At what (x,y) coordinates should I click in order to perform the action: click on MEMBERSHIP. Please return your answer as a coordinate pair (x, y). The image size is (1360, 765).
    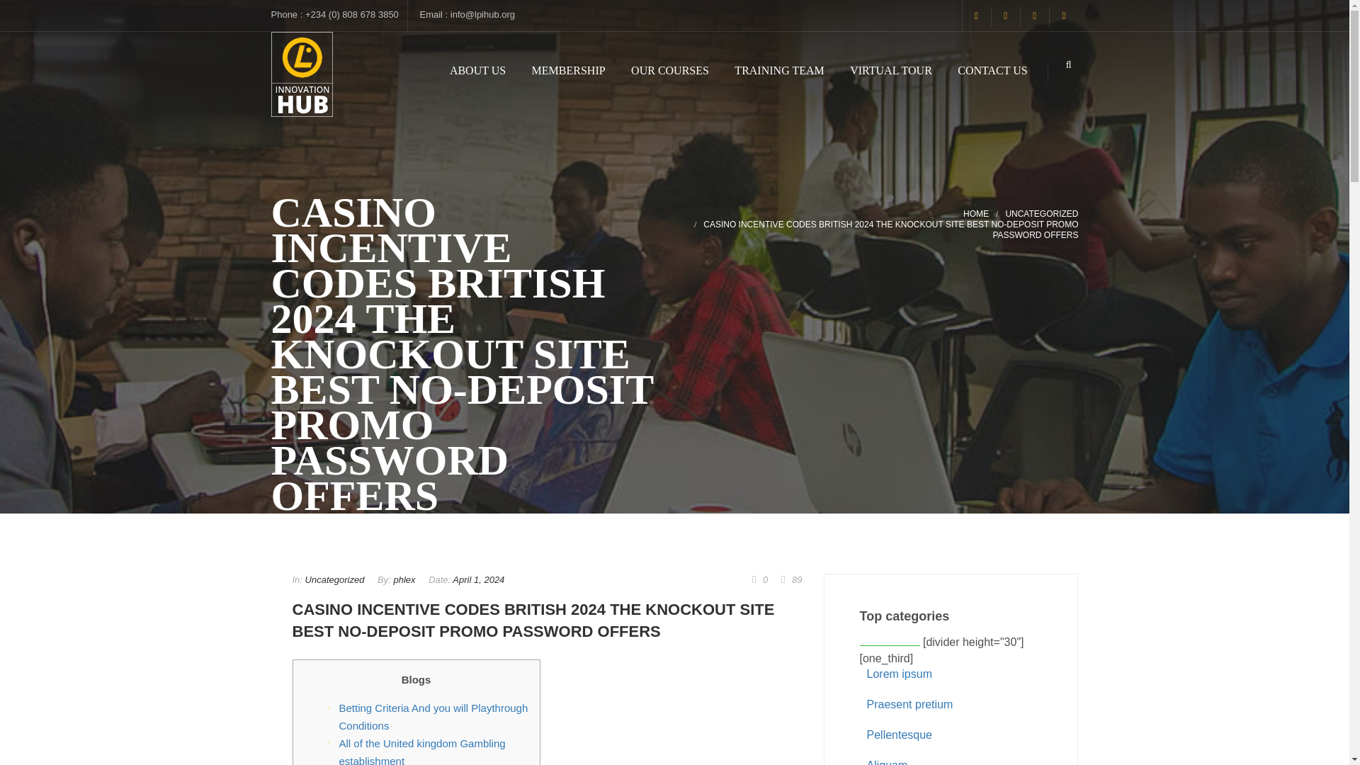
    Looking at the image, I should click on (568, 71).